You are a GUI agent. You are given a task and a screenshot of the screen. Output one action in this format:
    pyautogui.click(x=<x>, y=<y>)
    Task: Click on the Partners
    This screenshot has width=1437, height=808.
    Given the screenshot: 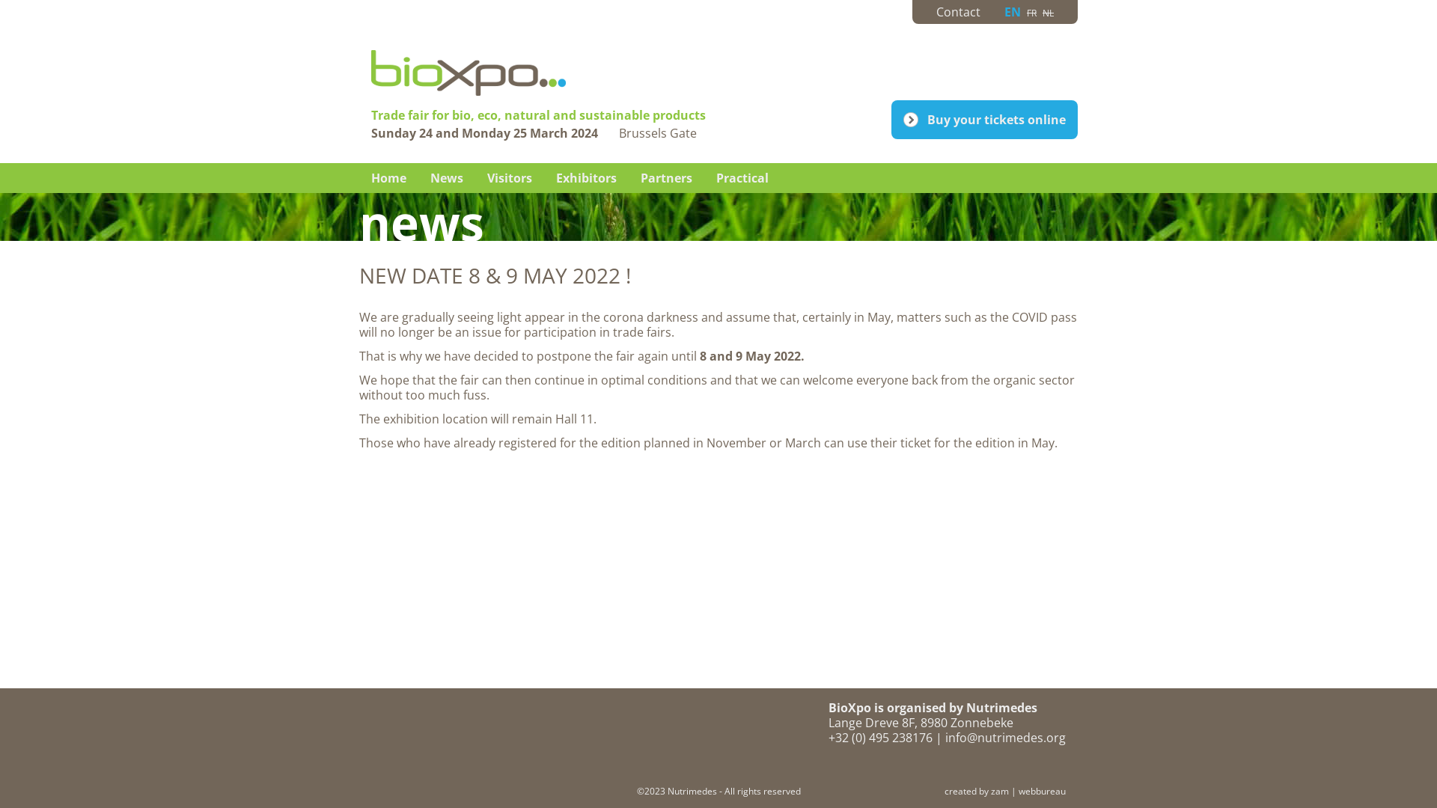 What is the action you would take?
    pyautogui.click(x=666, y=178)
    